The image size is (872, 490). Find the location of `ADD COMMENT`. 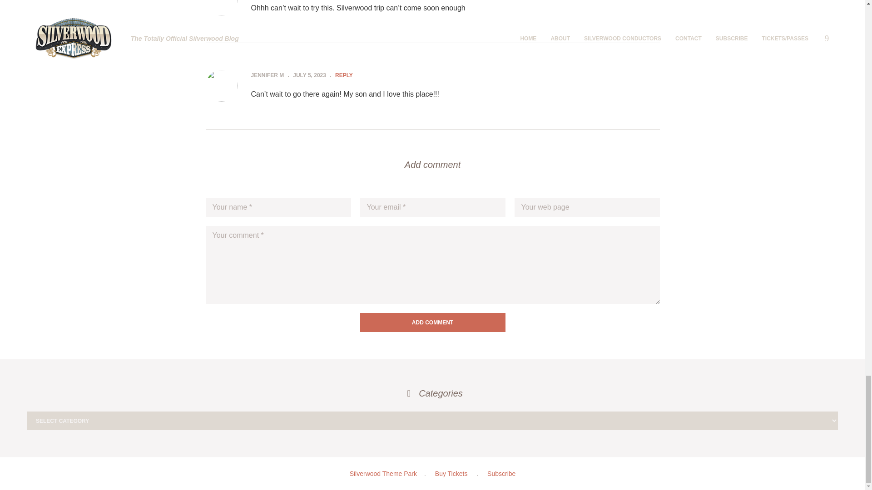

ADD COMMENT is located at coordinates (432, 323).